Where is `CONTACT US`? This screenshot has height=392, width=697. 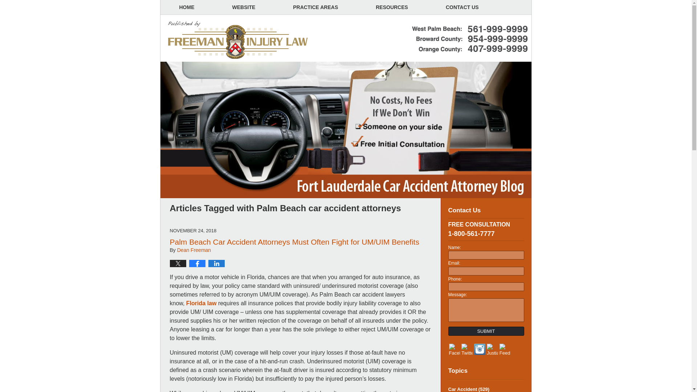 CONTACT US is located at coordinates (462, 7).